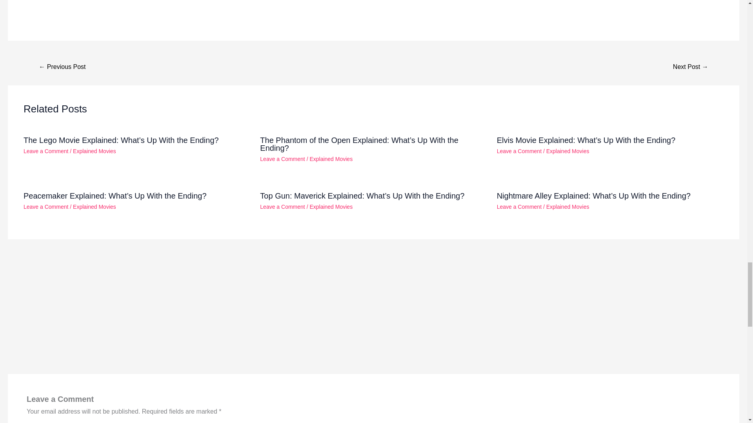 Image resolution: width=753 pixels, height=423 pixels. What do you see at coordinates (519, 206) in the screenshot?
I see `Leave a Comment` at bounding box center [519, 206].